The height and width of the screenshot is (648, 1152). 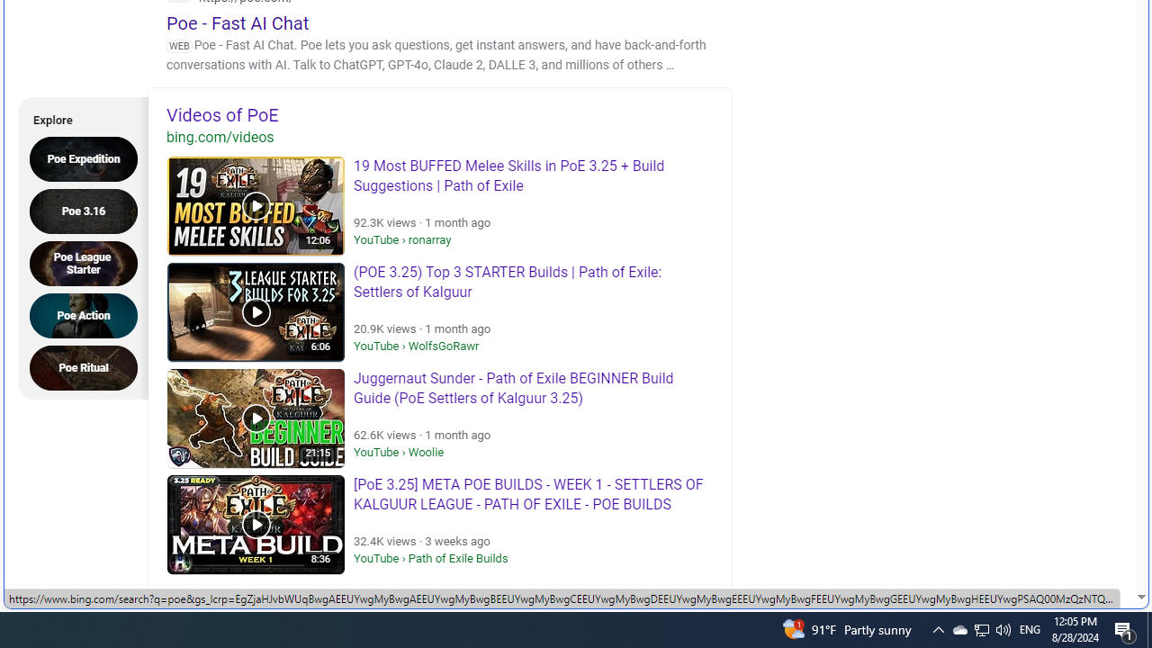 I want to click on Search more, so click(x=1100, y=544).